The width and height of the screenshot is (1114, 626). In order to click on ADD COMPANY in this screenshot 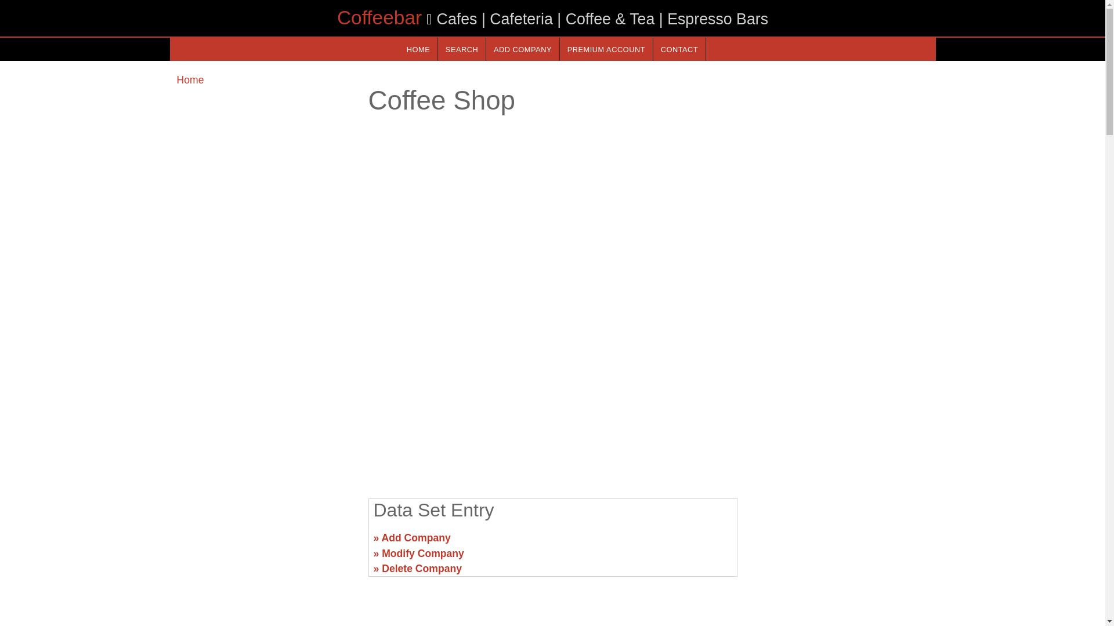, I will do `click(522, 49)`.